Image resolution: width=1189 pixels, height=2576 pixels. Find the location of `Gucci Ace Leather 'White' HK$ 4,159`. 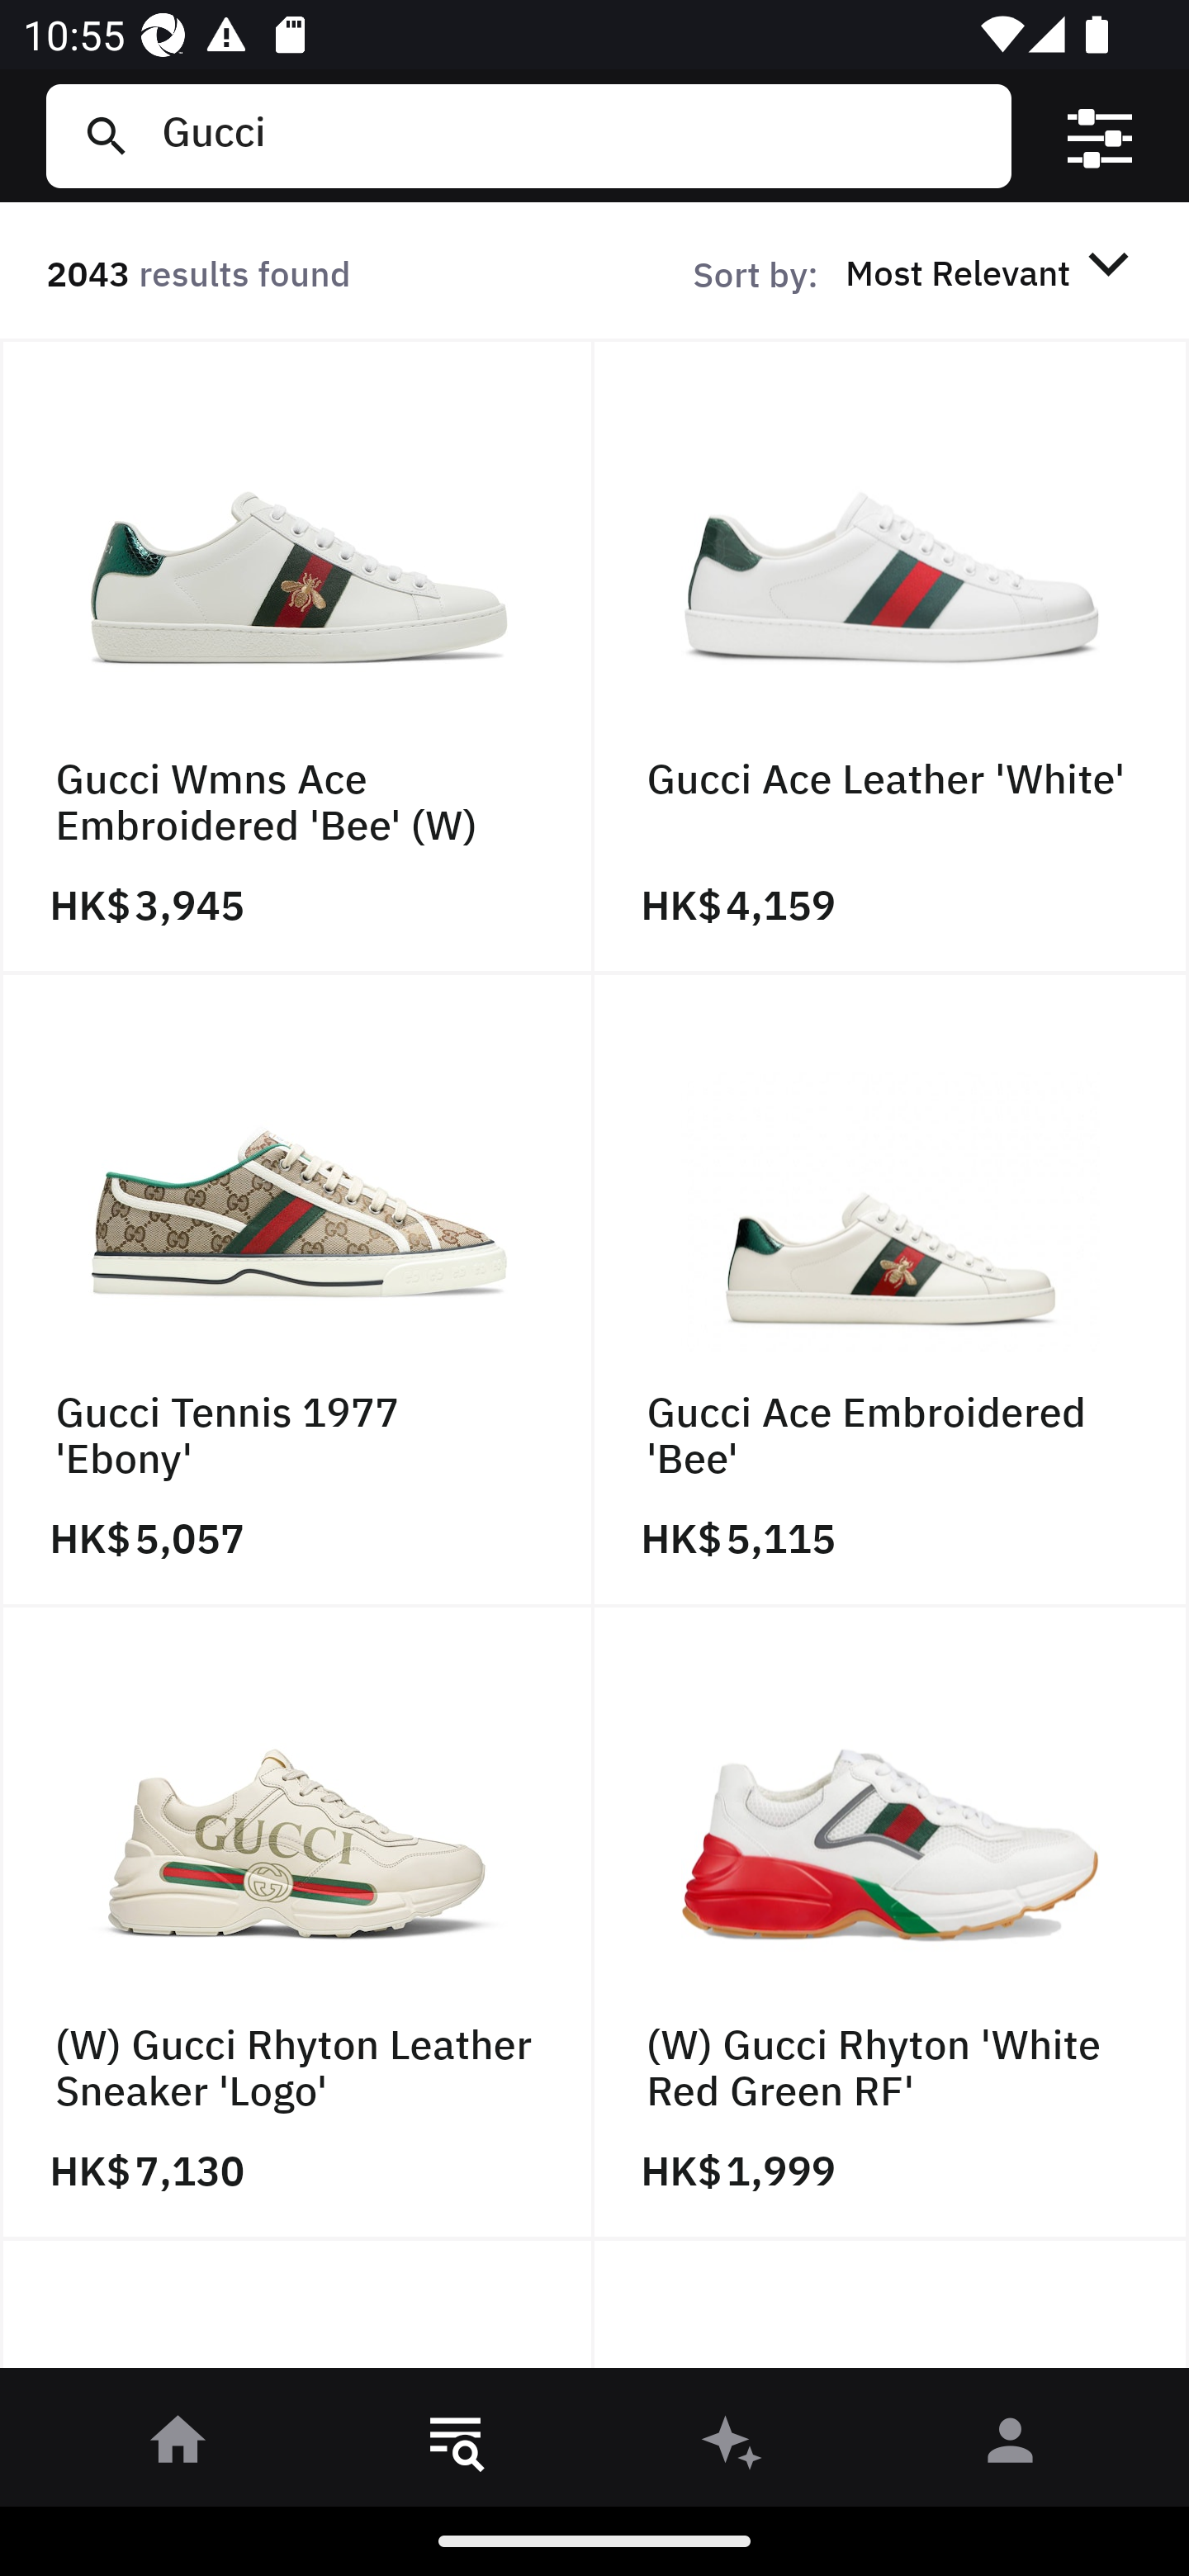

Gucci Ace Leather 'White' HK$ 4,159 is located at coordinates (892, 656).